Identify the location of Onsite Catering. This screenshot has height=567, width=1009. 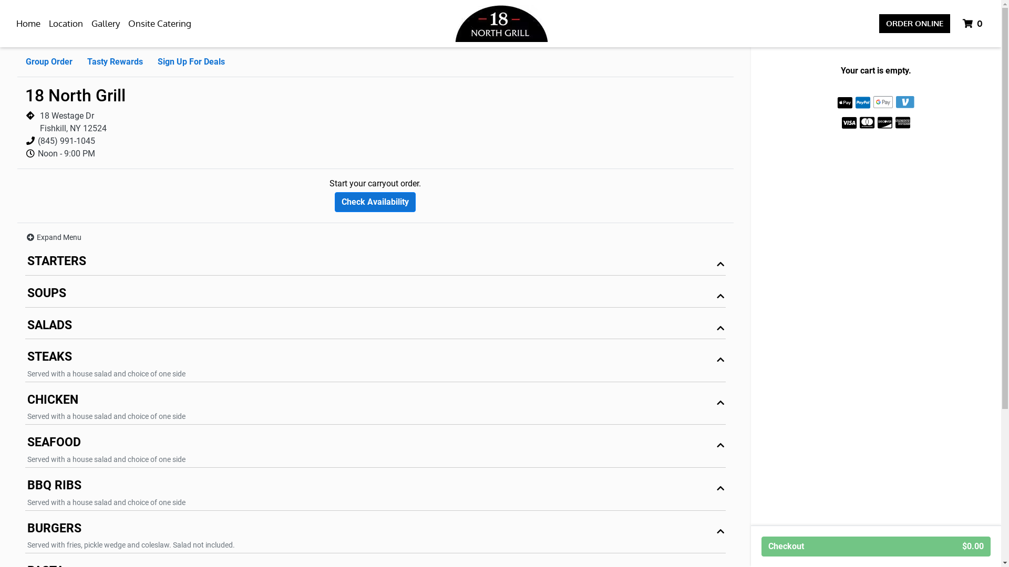
(160, 24).